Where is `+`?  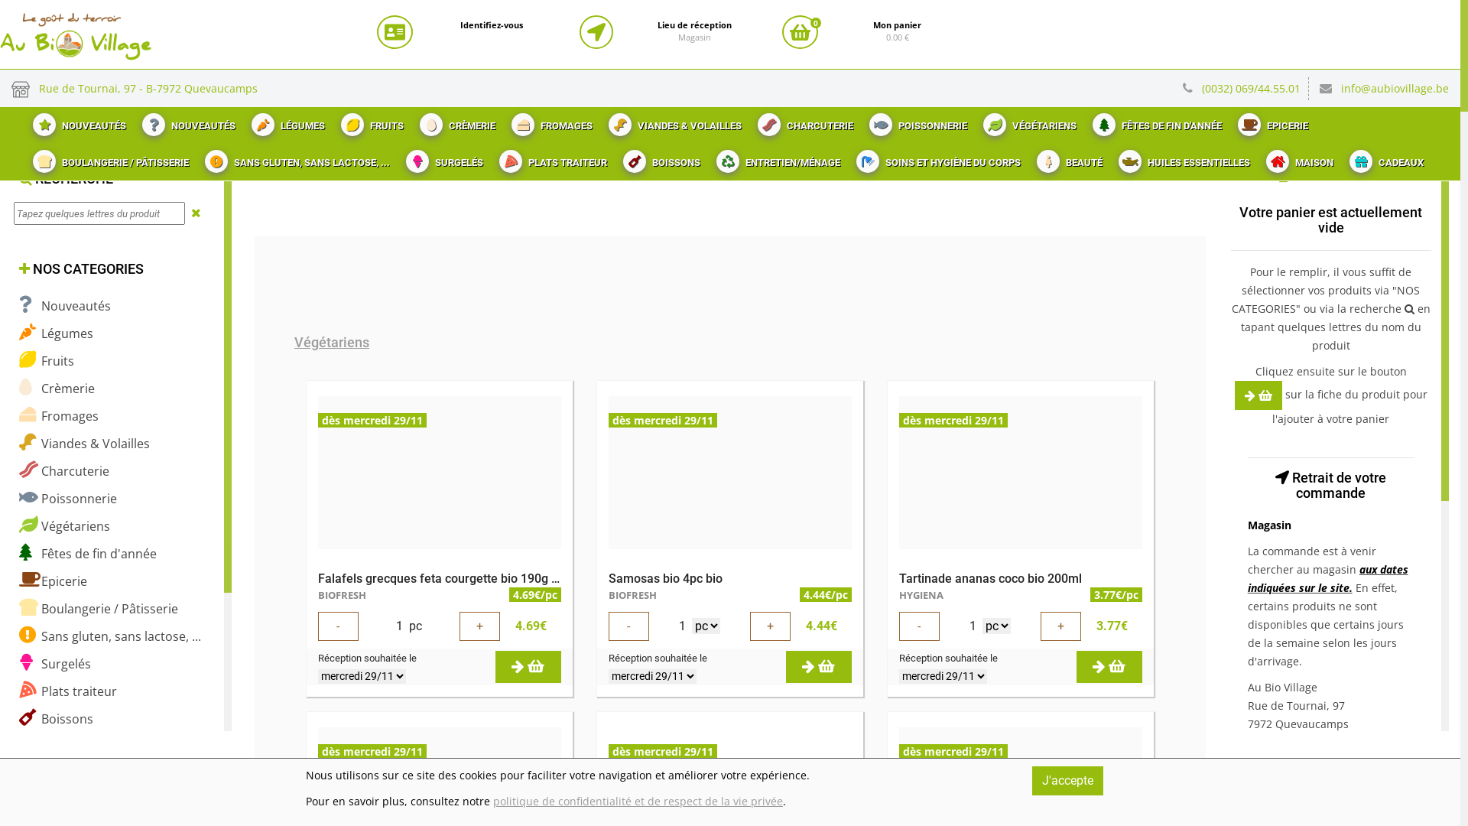
+ is located at coordinates (771, 626).